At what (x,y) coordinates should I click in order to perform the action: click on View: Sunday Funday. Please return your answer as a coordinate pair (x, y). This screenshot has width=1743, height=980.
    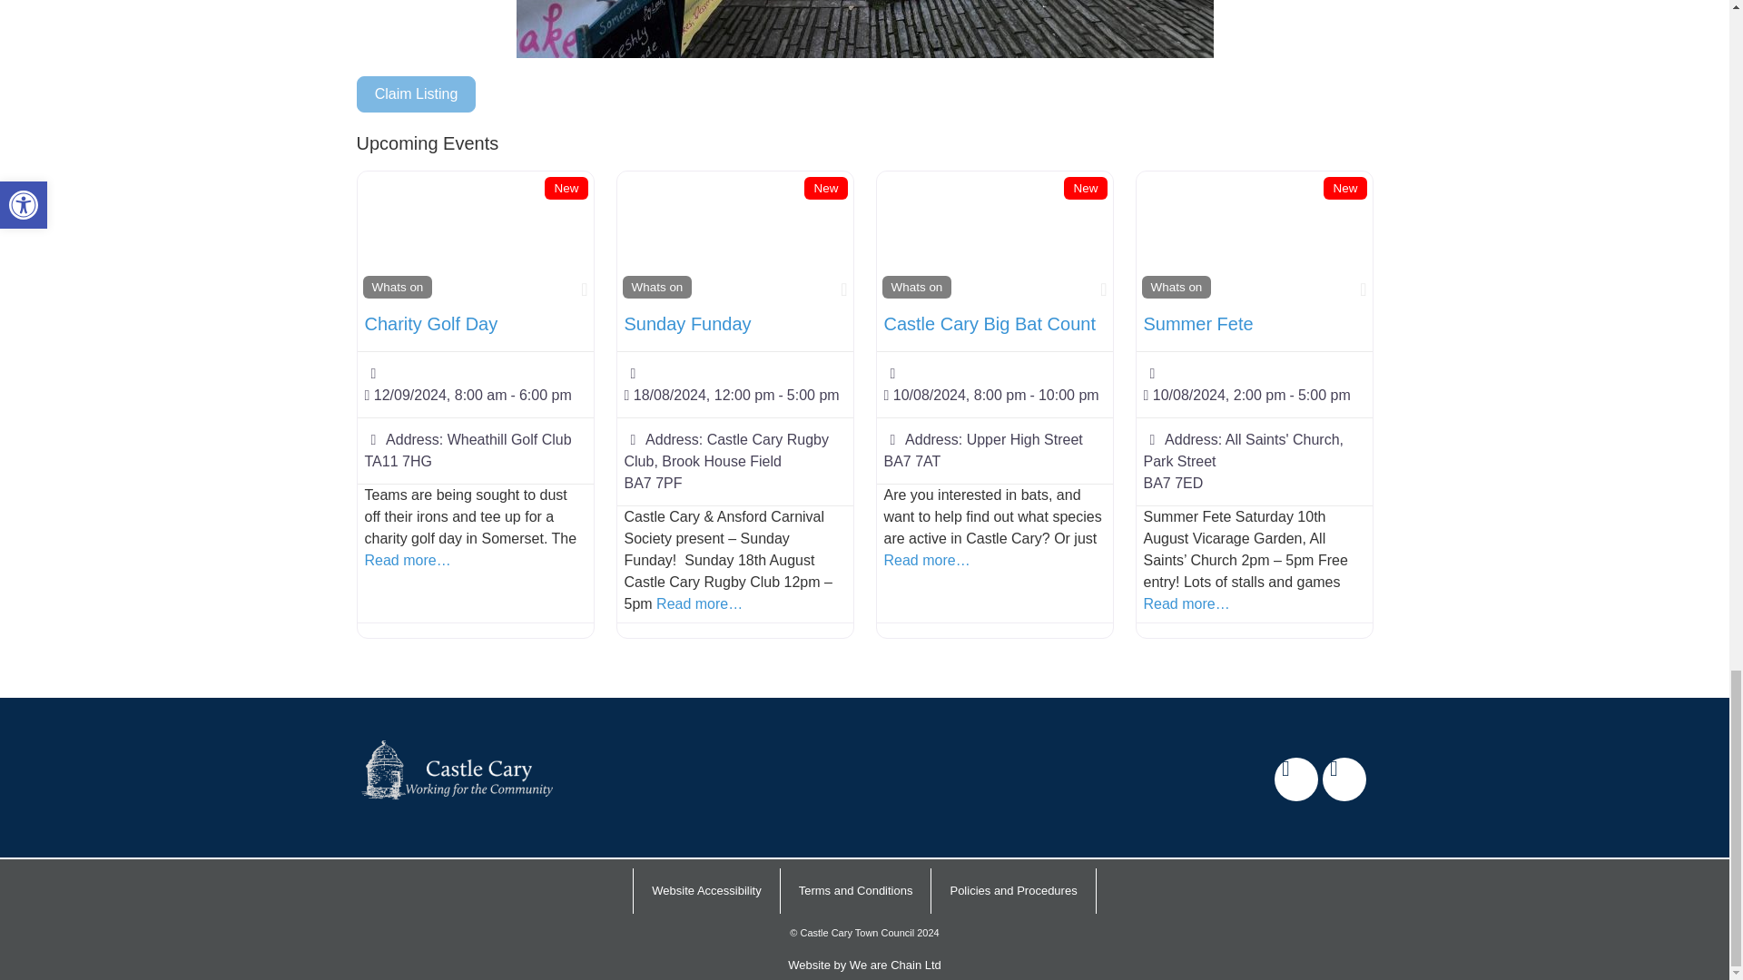
    Looking at the image, I should click on (687, 323).